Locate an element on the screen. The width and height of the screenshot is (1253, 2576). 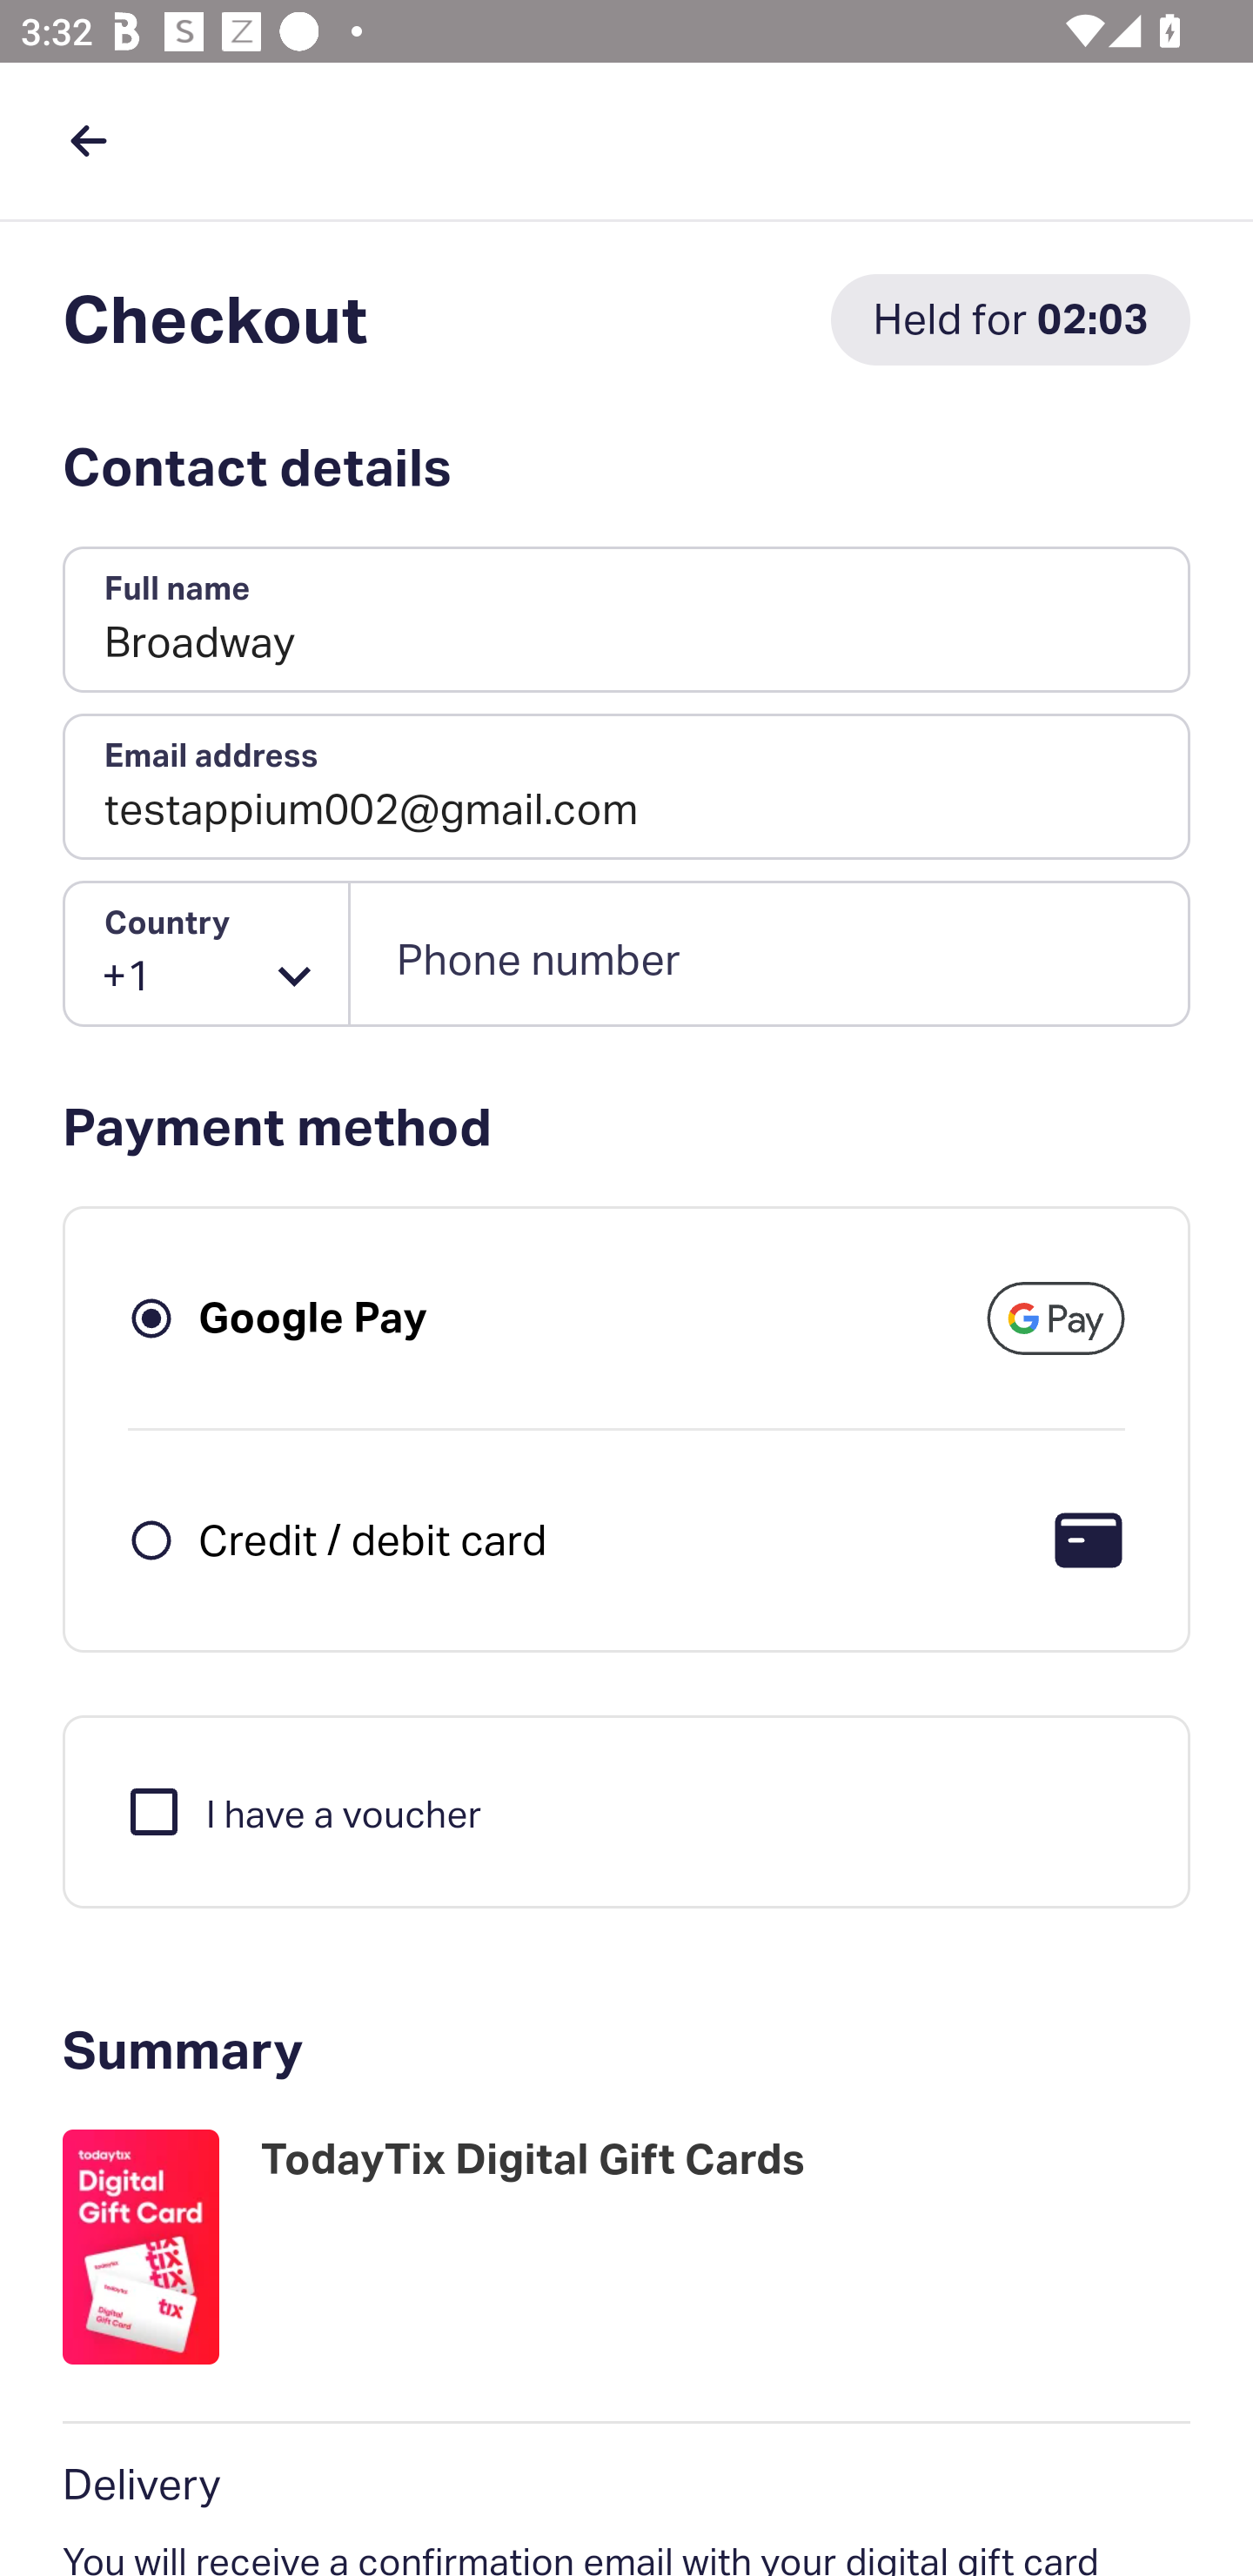
Credit / debit card is located at coordinates (372, 1539).